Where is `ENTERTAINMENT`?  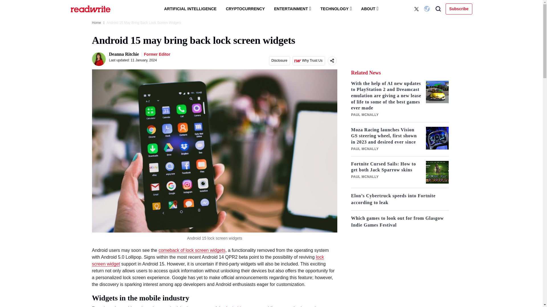
ENTERTAINMENT is located at coordinates (292, 9).